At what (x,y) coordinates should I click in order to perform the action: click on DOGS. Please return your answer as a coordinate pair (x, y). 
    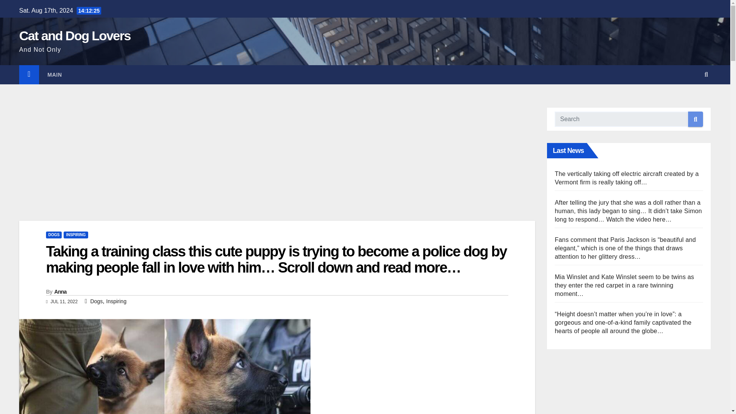
    Looking at the image, I should click on (54, 235).